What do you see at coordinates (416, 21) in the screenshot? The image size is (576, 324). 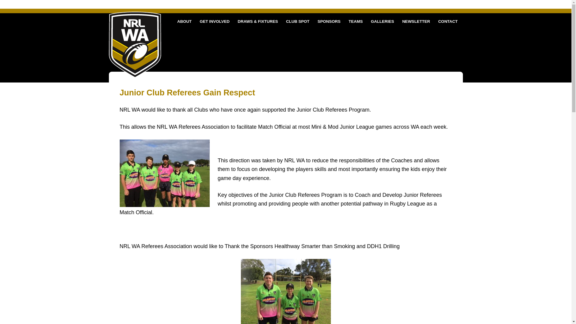 I see `NEWSLETTER` at bounding box center [416, 21].